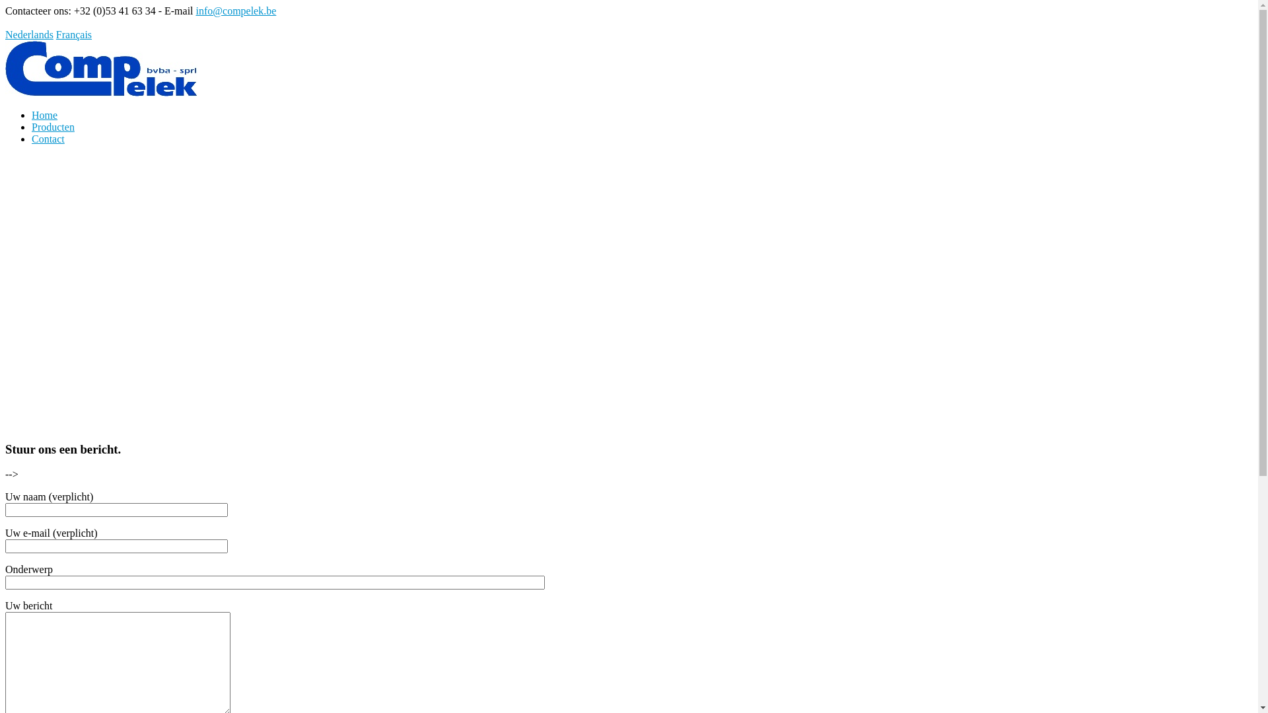  Describe the element at coordinates (236, 11) in the screenshot. I see `info@compelek.be` at that location.